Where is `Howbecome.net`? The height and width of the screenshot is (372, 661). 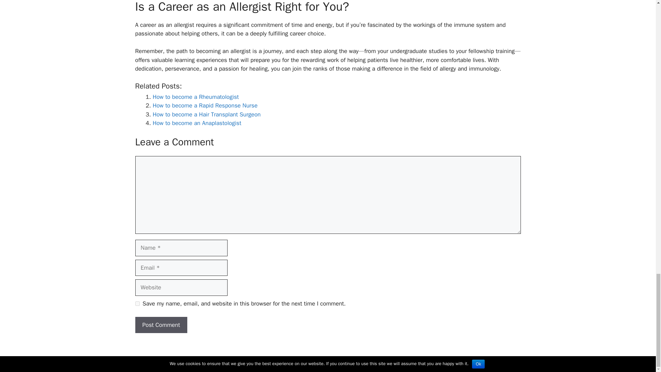
Howbecome.net is located at coordinates (293, 361).